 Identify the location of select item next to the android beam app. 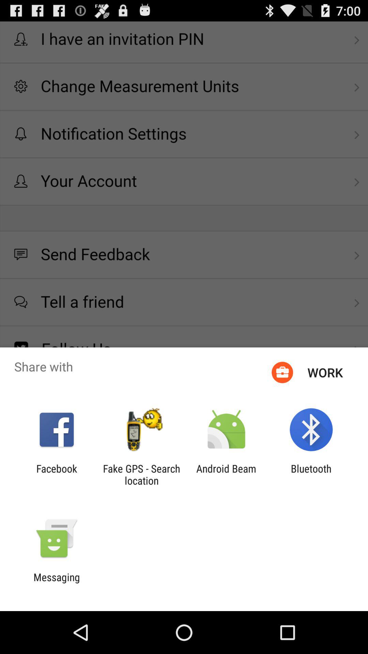
(311, 474).